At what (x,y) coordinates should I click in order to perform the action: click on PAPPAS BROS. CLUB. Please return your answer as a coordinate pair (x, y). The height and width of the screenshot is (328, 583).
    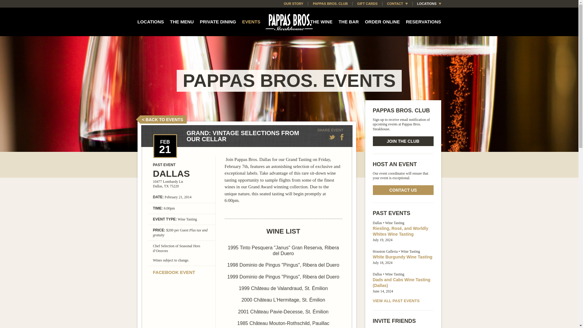
    Looking at the image, I should click on (330, 4).